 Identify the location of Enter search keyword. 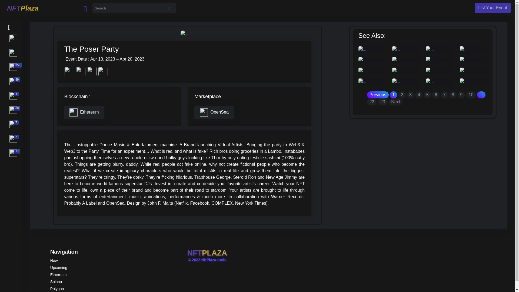
(134, 8).